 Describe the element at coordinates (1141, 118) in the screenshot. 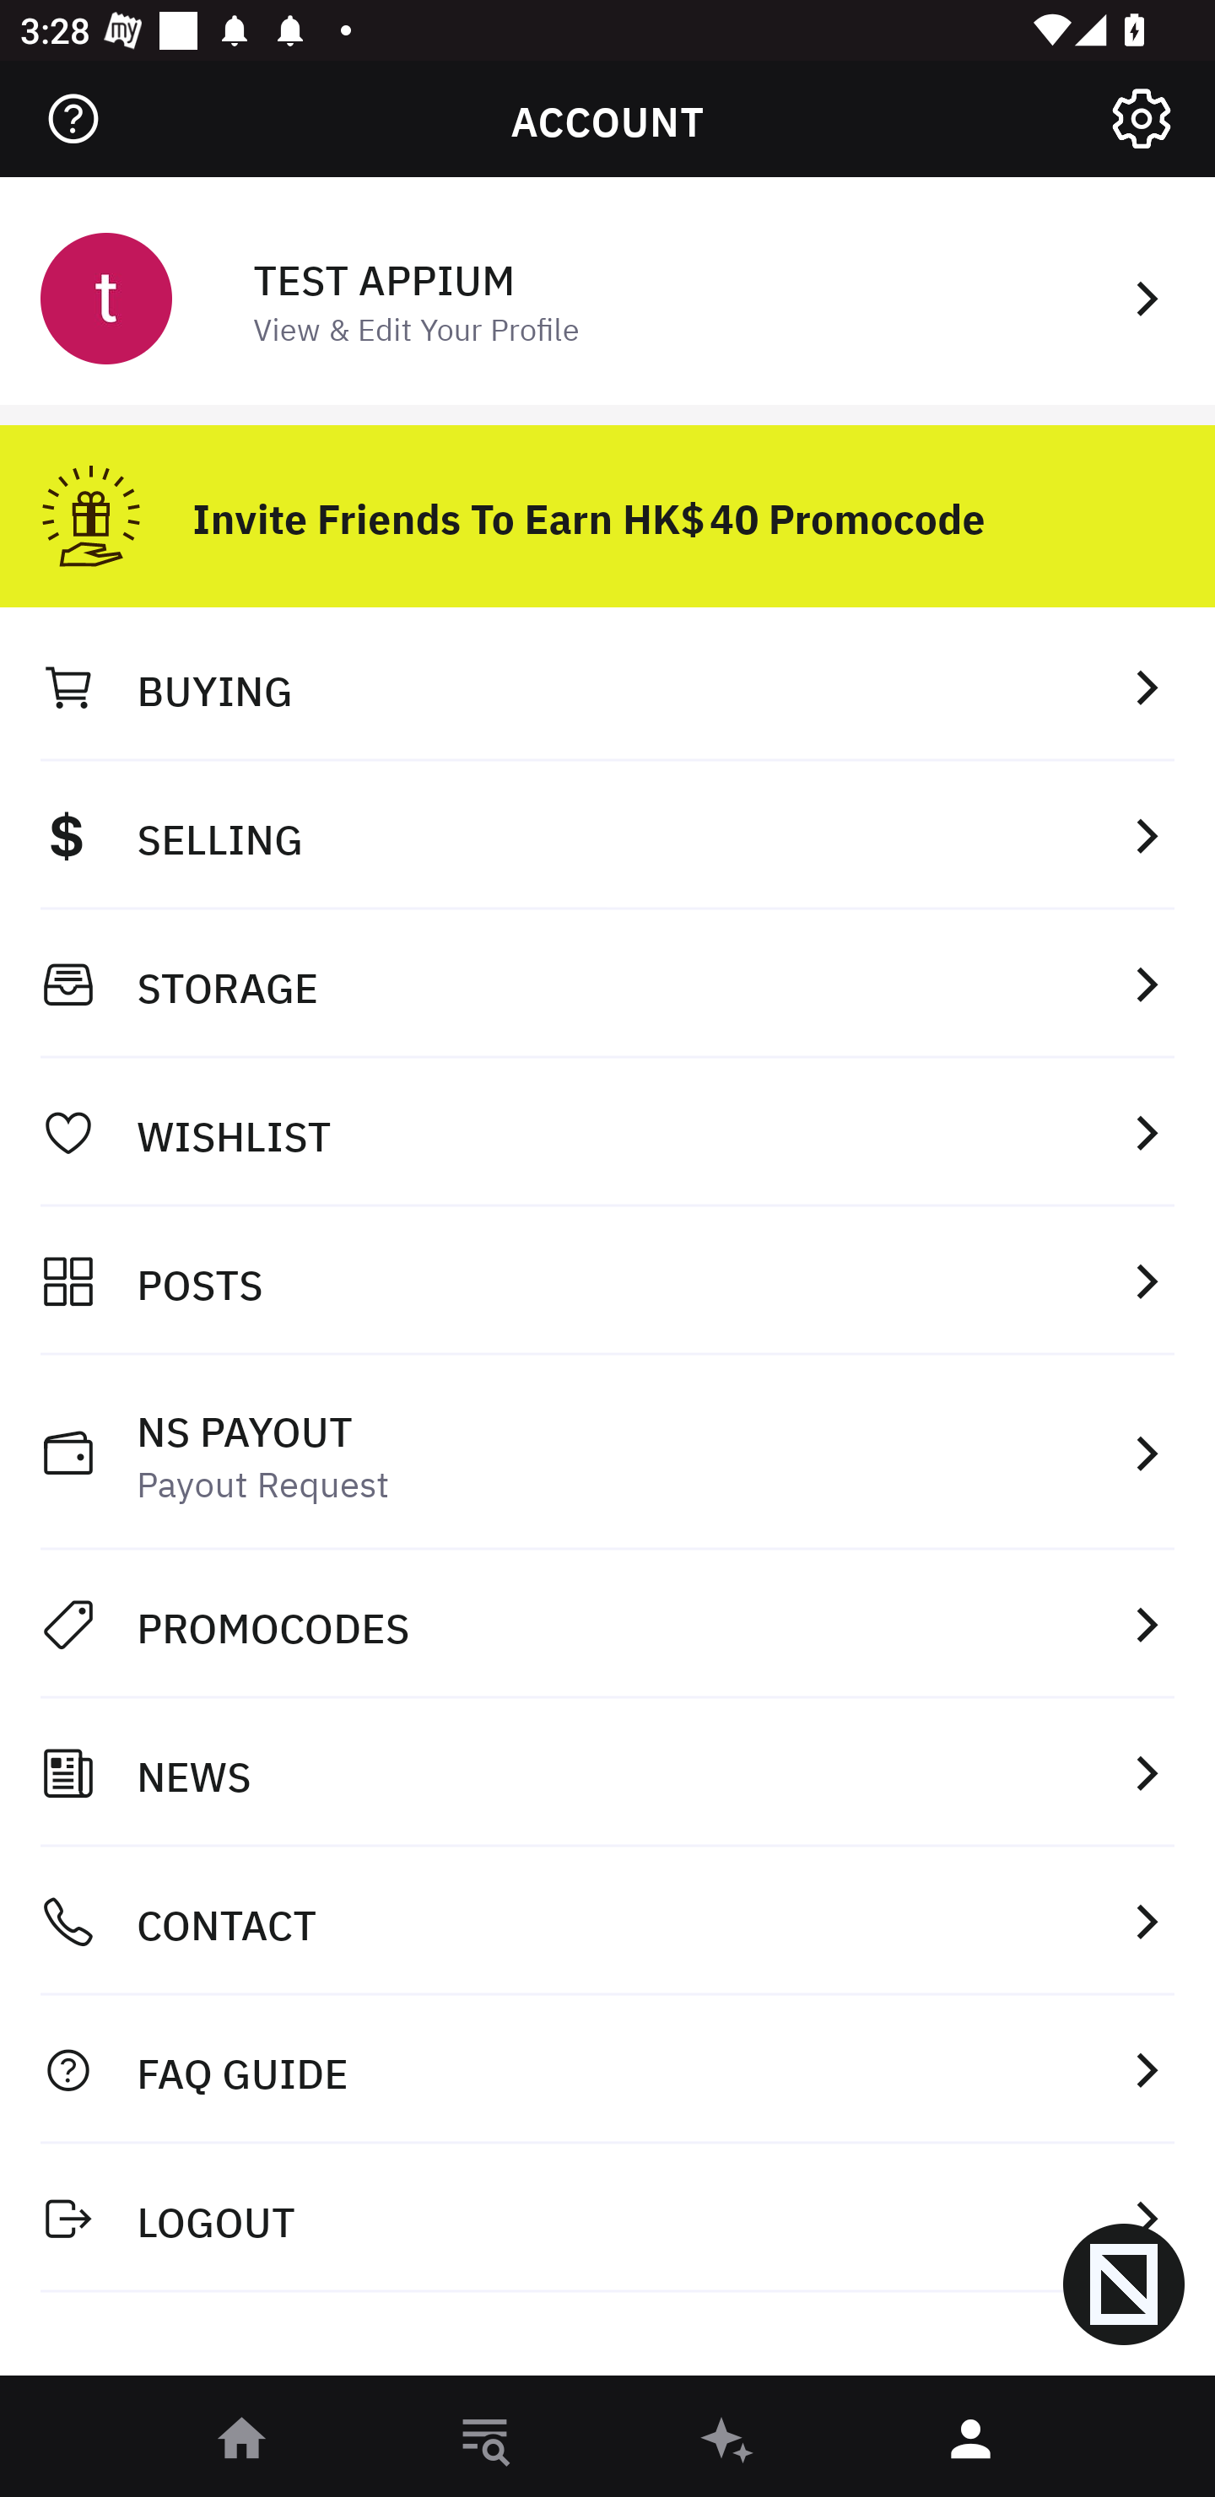

I see `` at that location.